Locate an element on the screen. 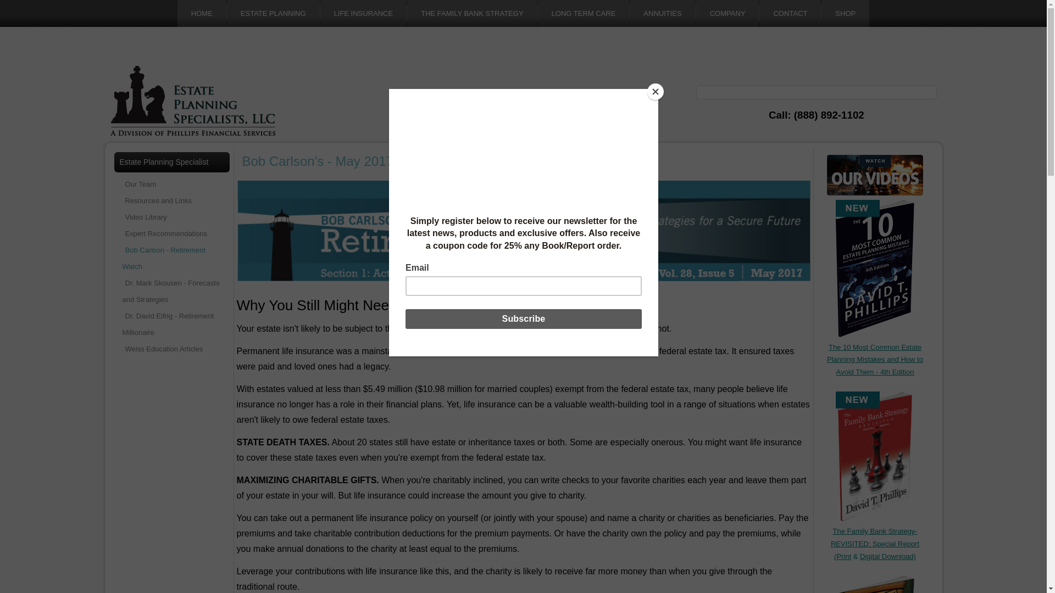 The width and height of the screenshot is (1055, 593). Expert Recommendations is located at coordinates (171, 234).